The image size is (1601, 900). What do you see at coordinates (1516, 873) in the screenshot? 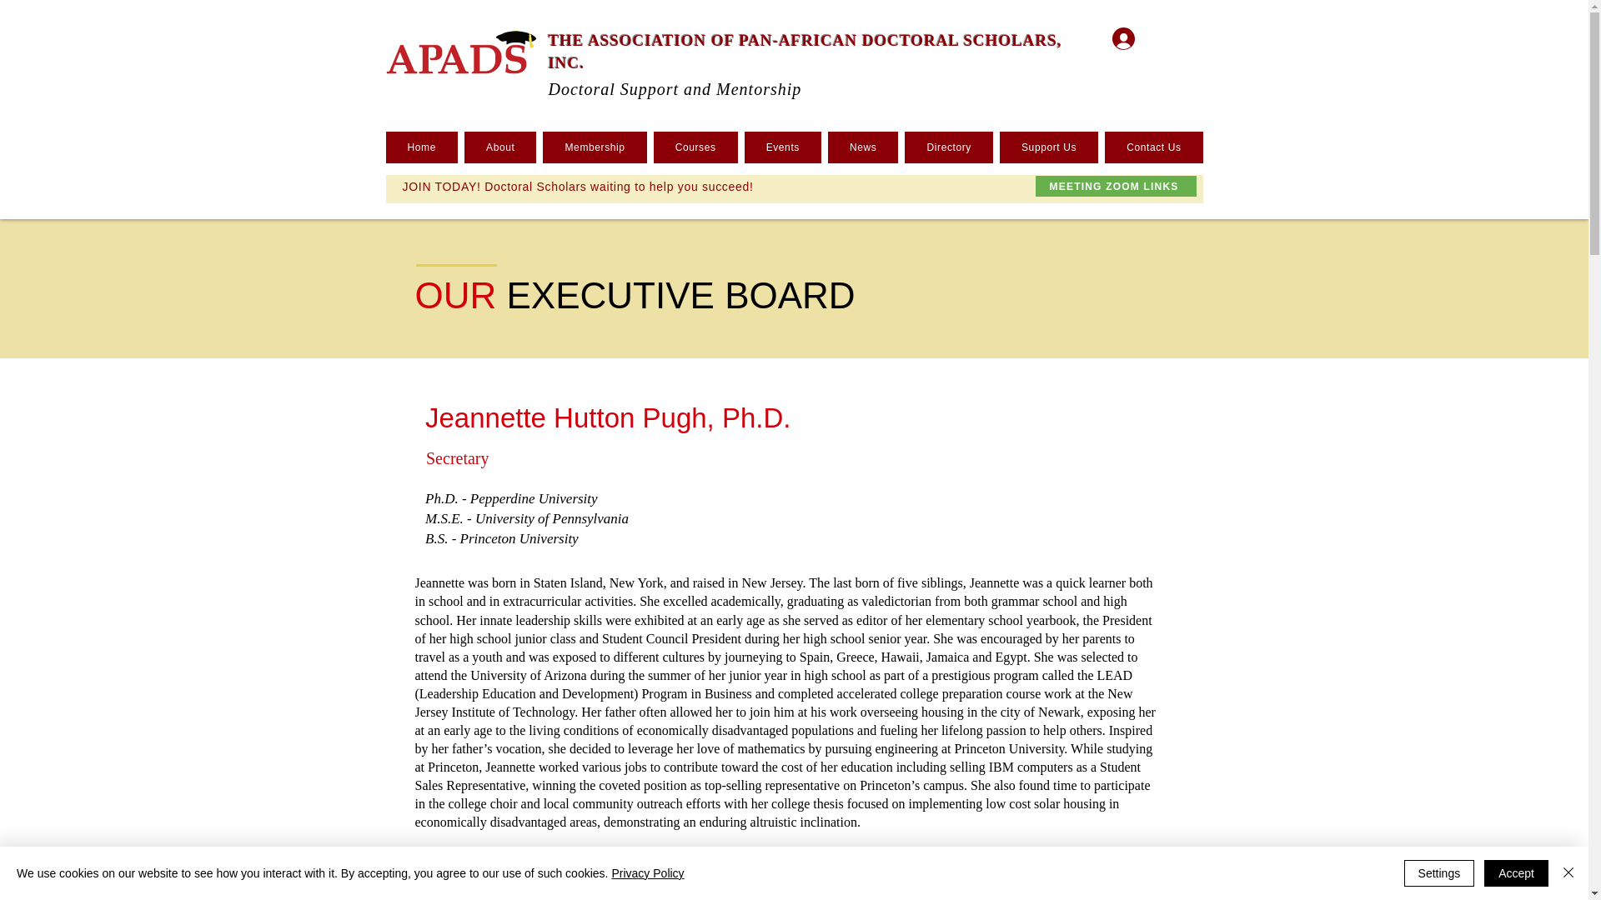
I see `Accept` at bounding box center [1516, 873].